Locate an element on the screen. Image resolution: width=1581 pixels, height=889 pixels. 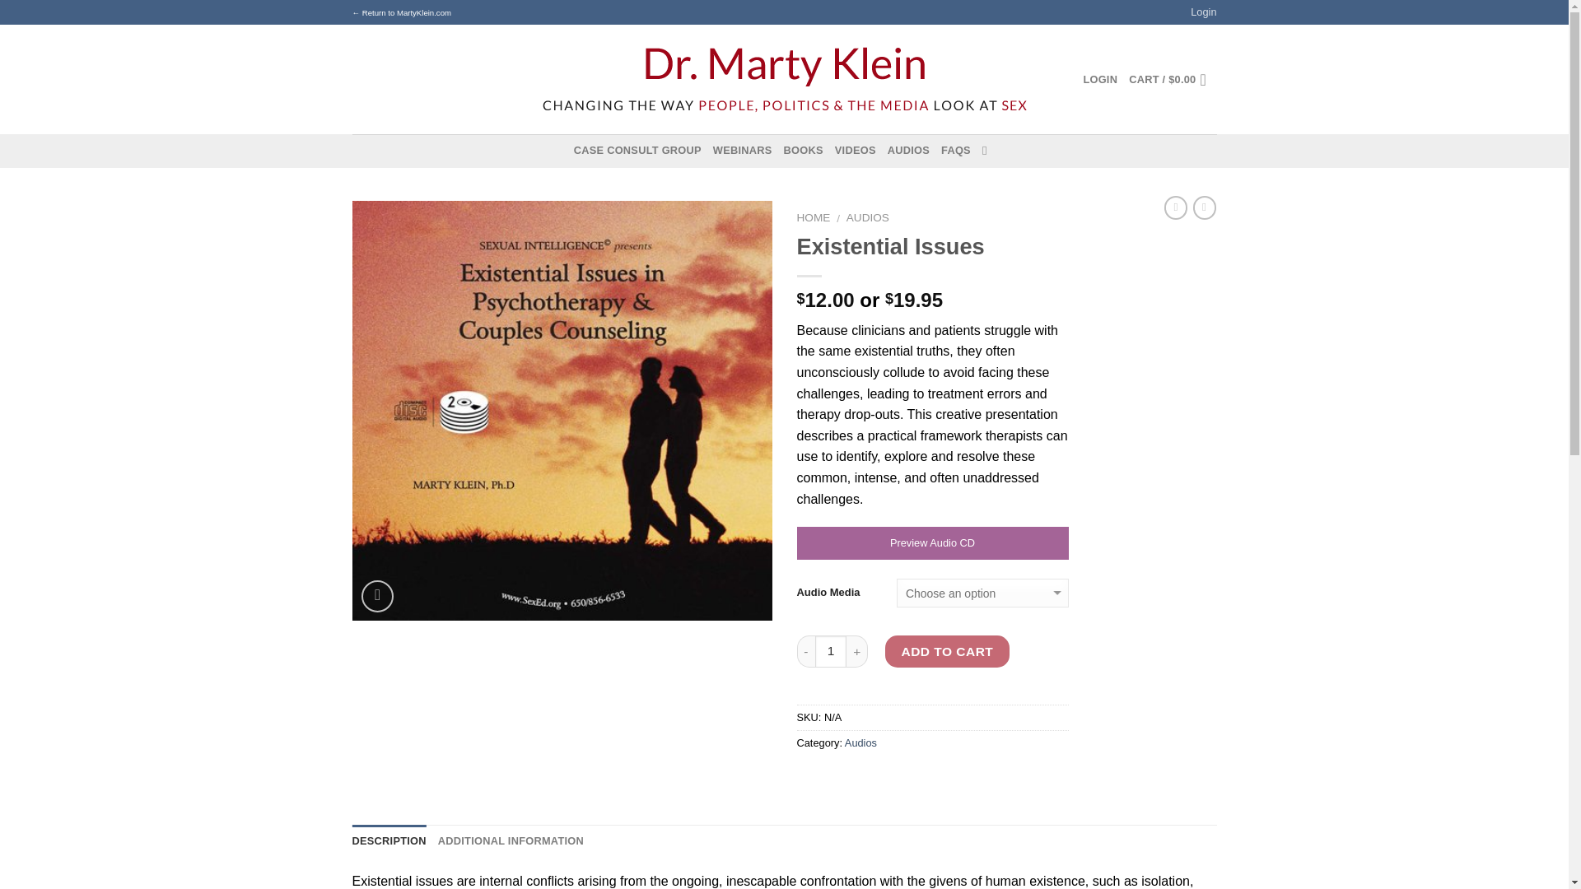
Cart is located at coordinates (1172, 79).